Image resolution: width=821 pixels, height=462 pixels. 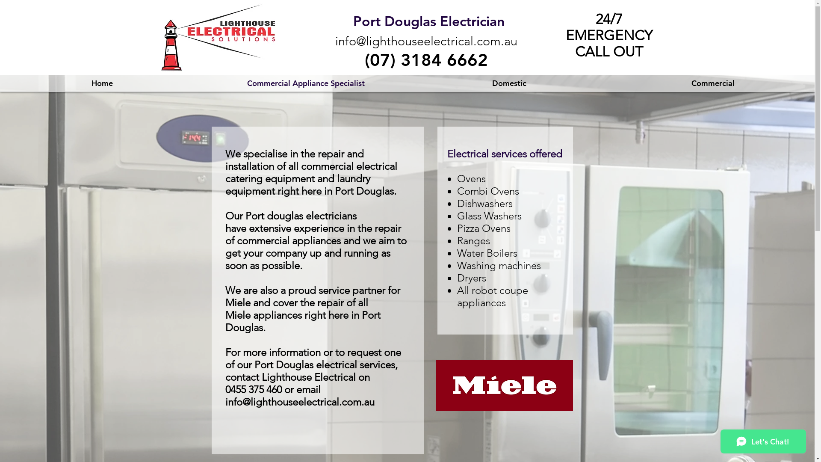 What do you see at coordinates (509, 83) in the screenshot?
I see `Domestic` at bounding box center [509, 83].